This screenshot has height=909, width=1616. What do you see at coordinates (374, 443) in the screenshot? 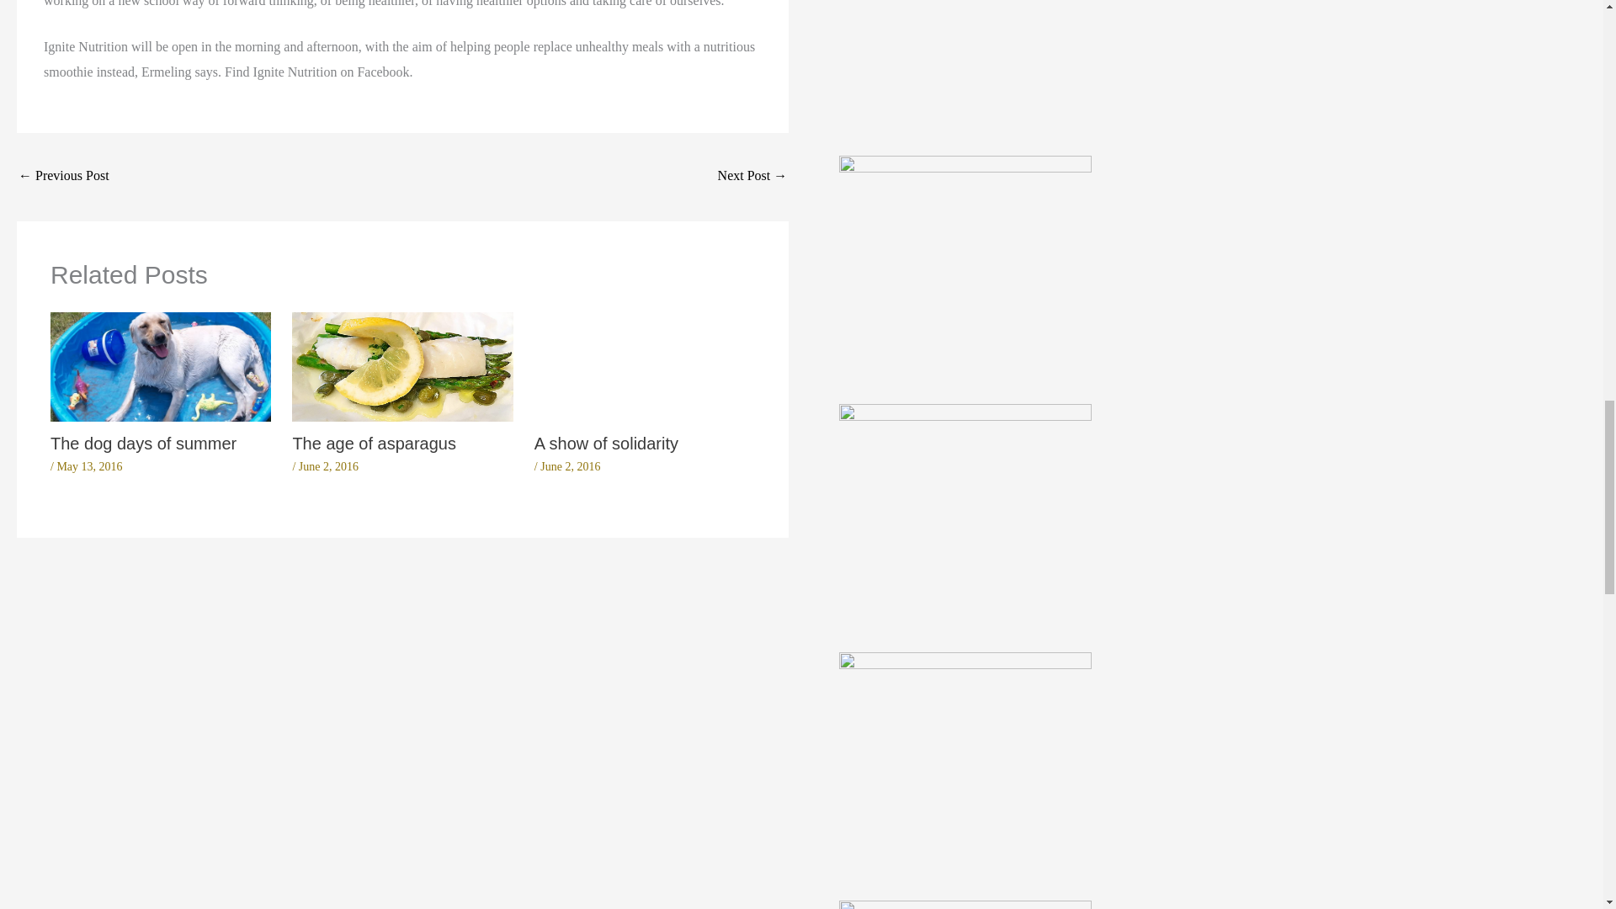
I see `The age of asparagus` at bounding box center [374, 443].